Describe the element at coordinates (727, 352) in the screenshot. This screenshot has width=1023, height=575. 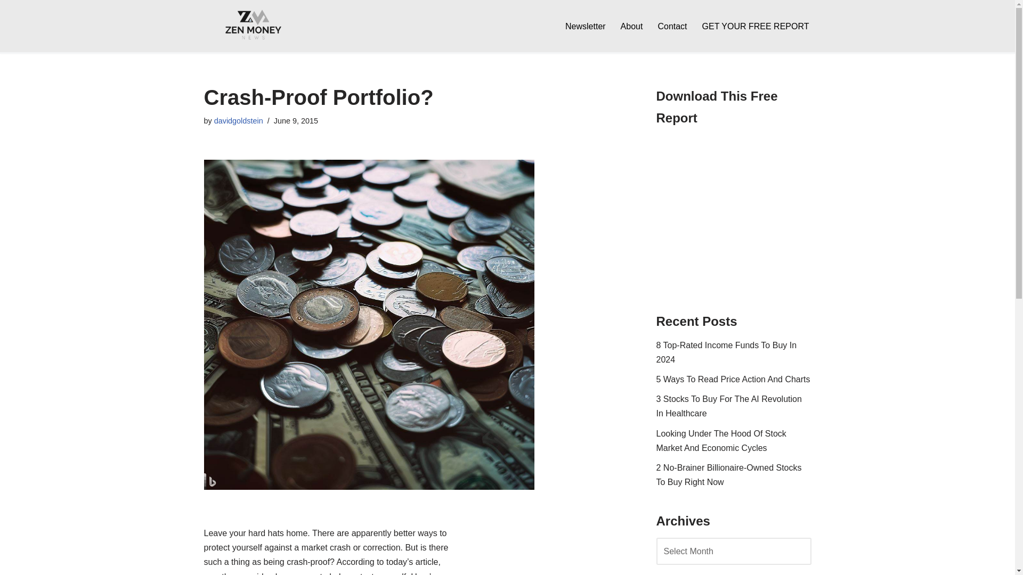
I see `8 Top-Rated Income Funds To Buy In 2024` at that location.